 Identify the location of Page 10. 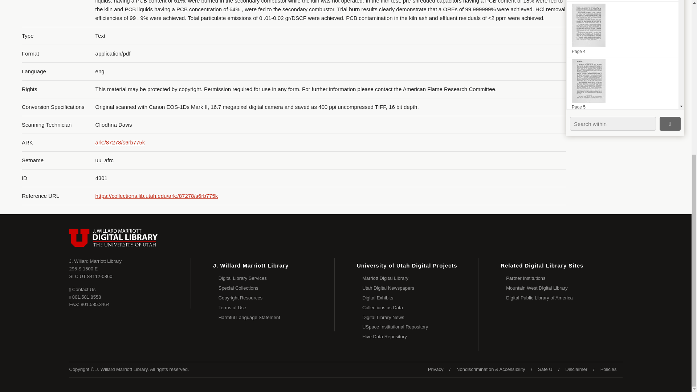
(622, 29).